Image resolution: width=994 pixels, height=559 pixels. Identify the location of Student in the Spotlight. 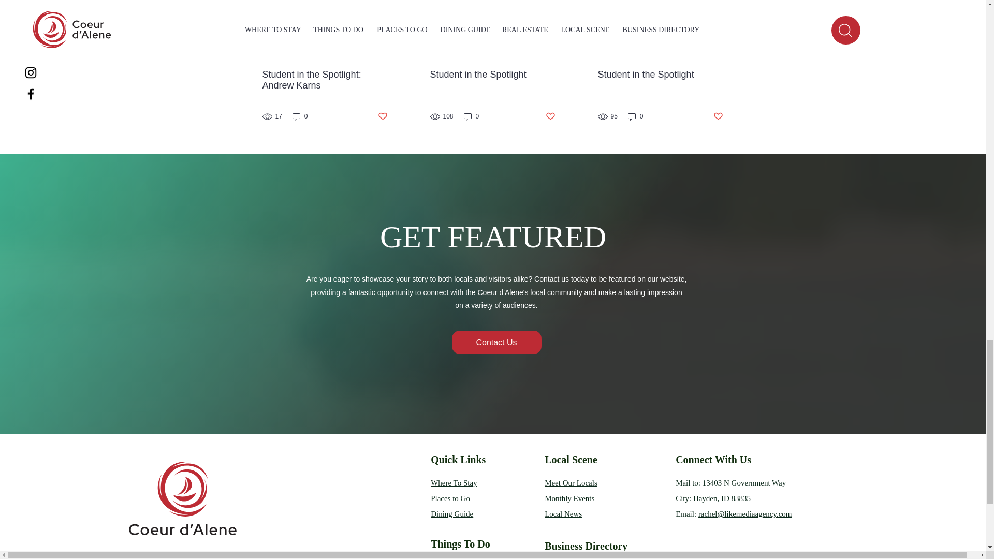
(660, 75).